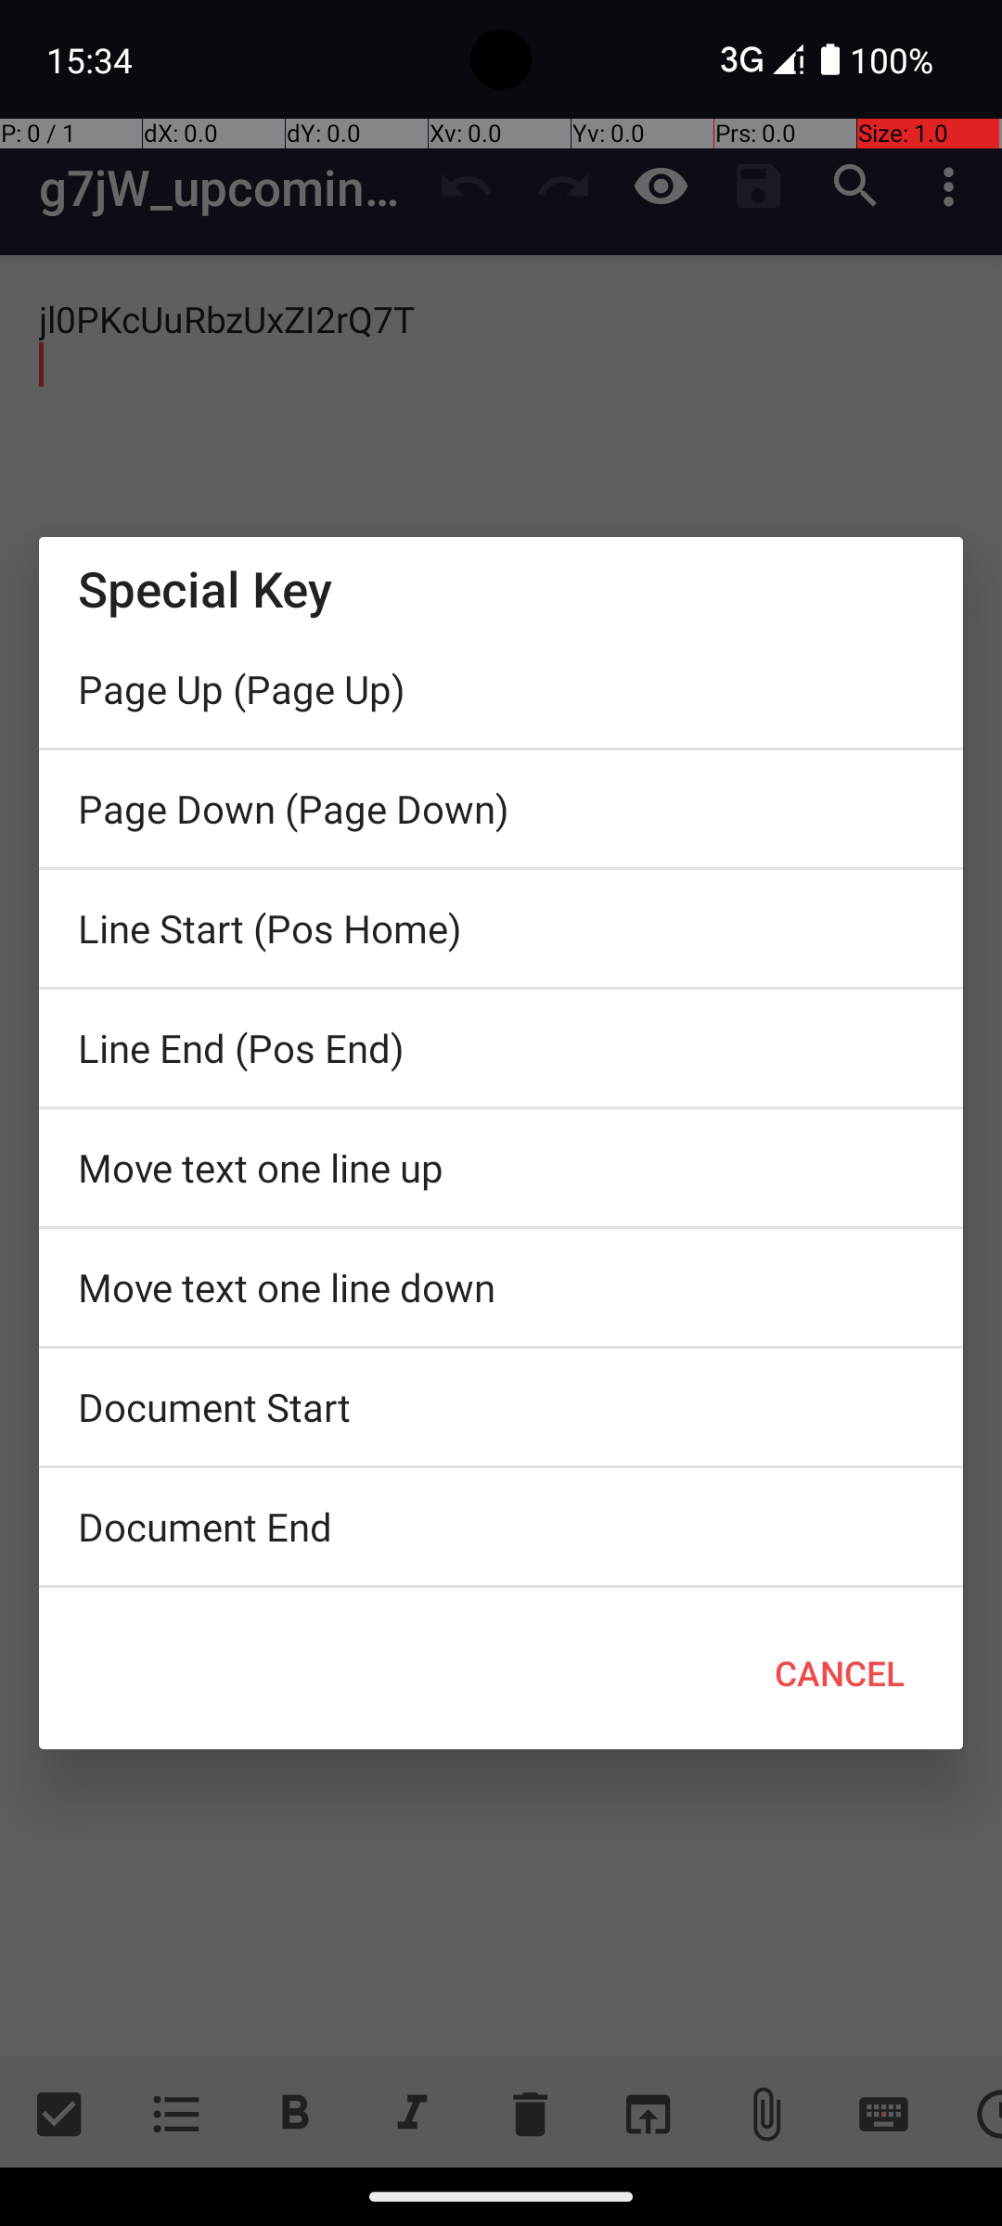  What do you see at coordinates (501, 1593) in the screenshot?
I see `Select all (Ctrl+A)` at bounding box center [501, 1593].